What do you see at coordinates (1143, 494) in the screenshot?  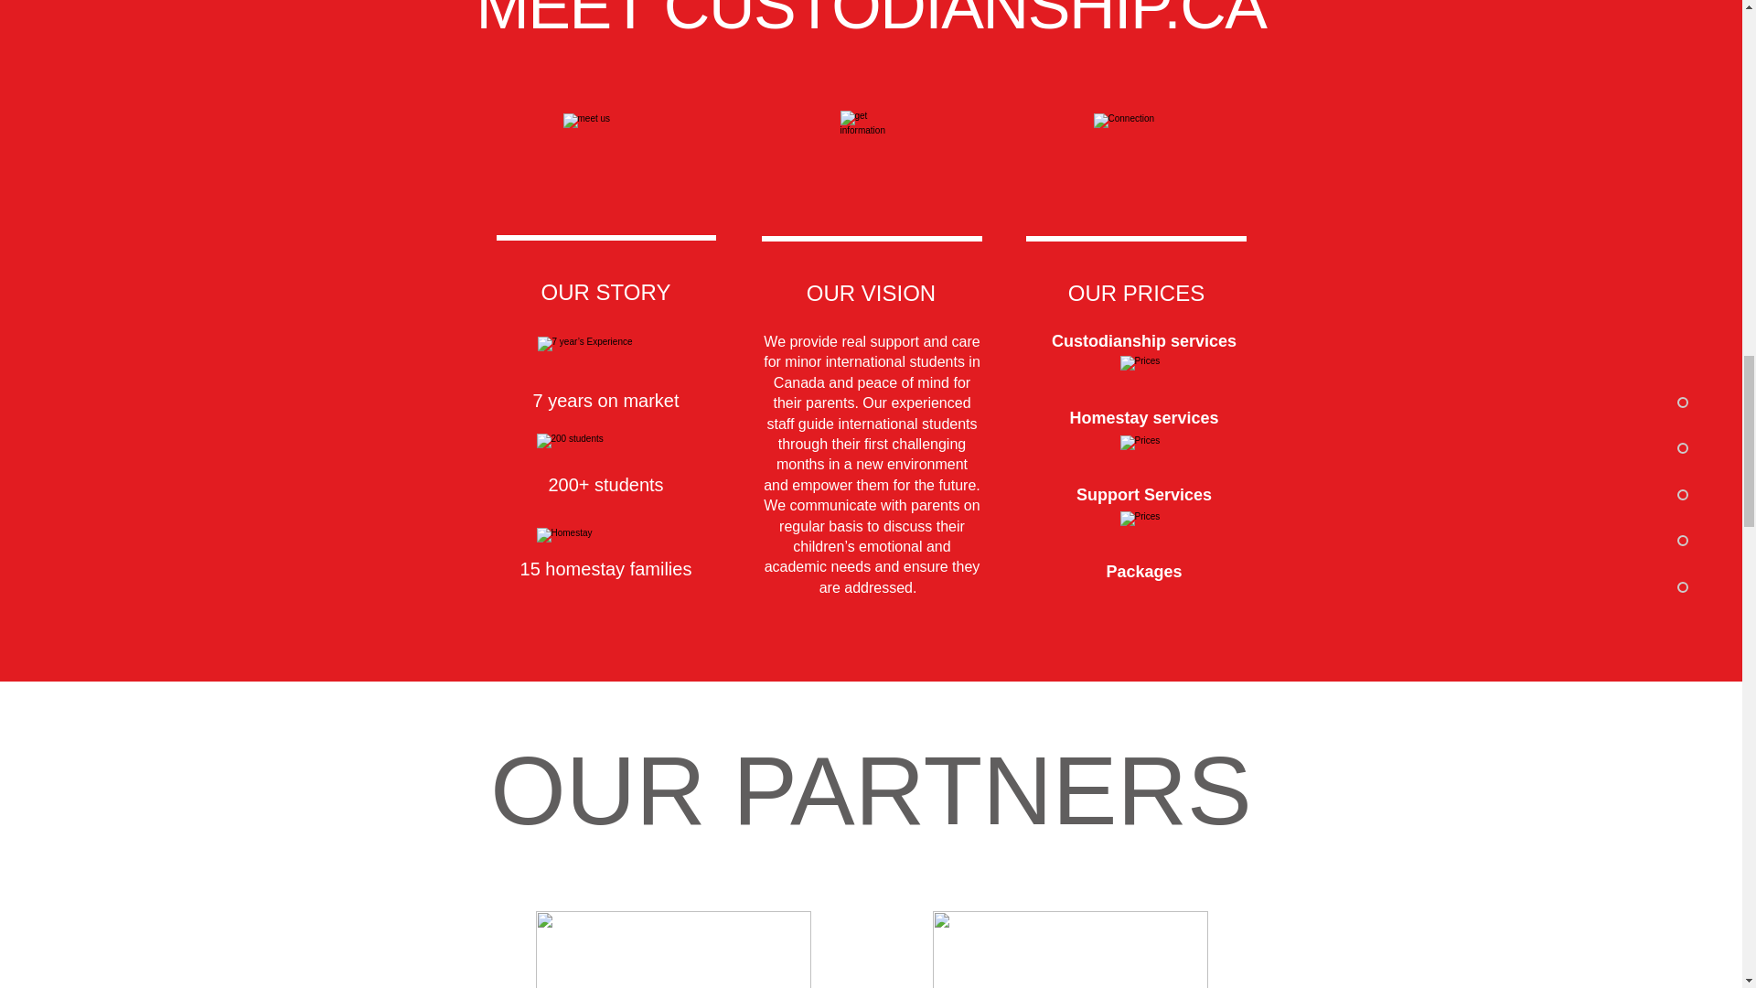 I see `Support Services` at bounding box center [1143, 494].